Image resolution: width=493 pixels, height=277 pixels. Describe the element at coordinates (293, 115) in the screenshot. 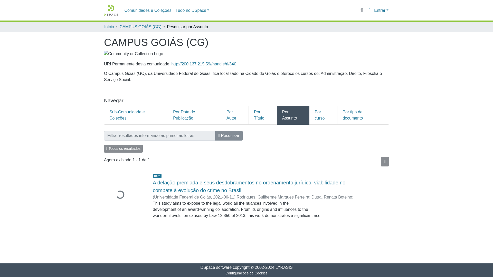

I see `Por Assunto` at that location.